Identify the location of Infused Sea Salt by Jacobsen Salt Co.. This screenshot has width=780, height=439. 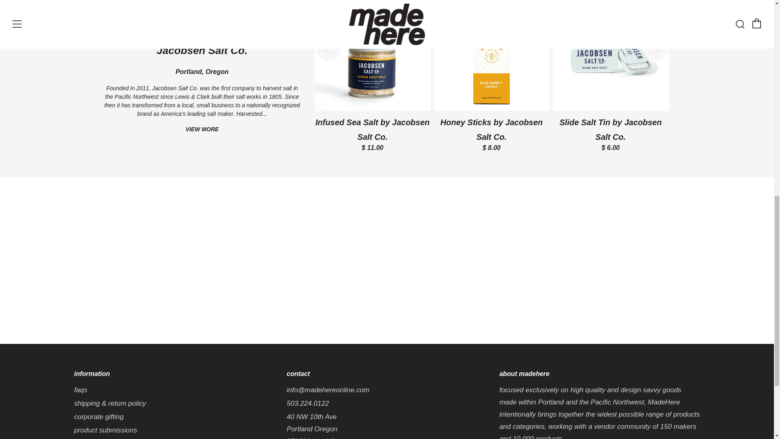
(375, 76).